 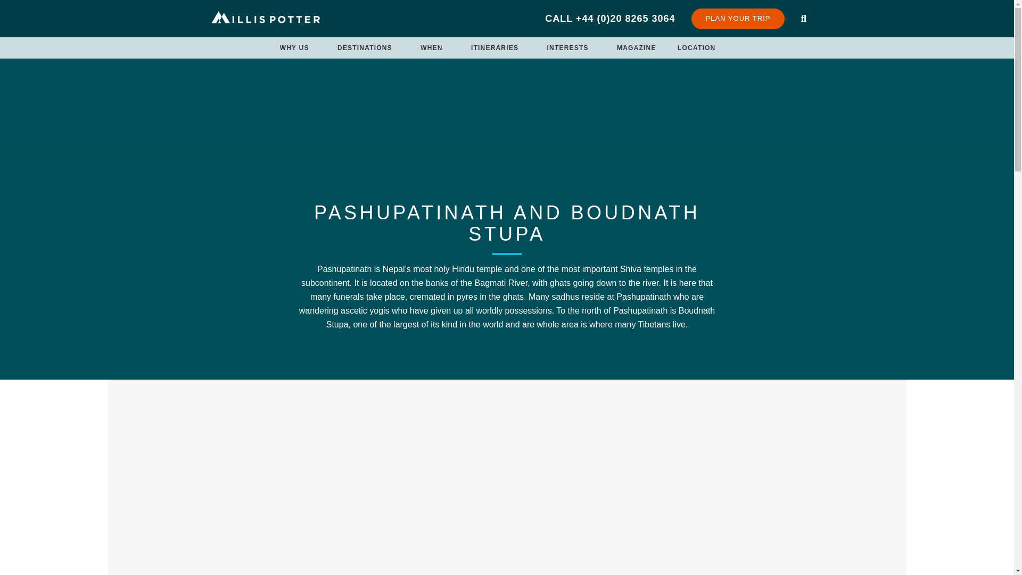 I want to click on WHY US, so click(x=295, y=48).